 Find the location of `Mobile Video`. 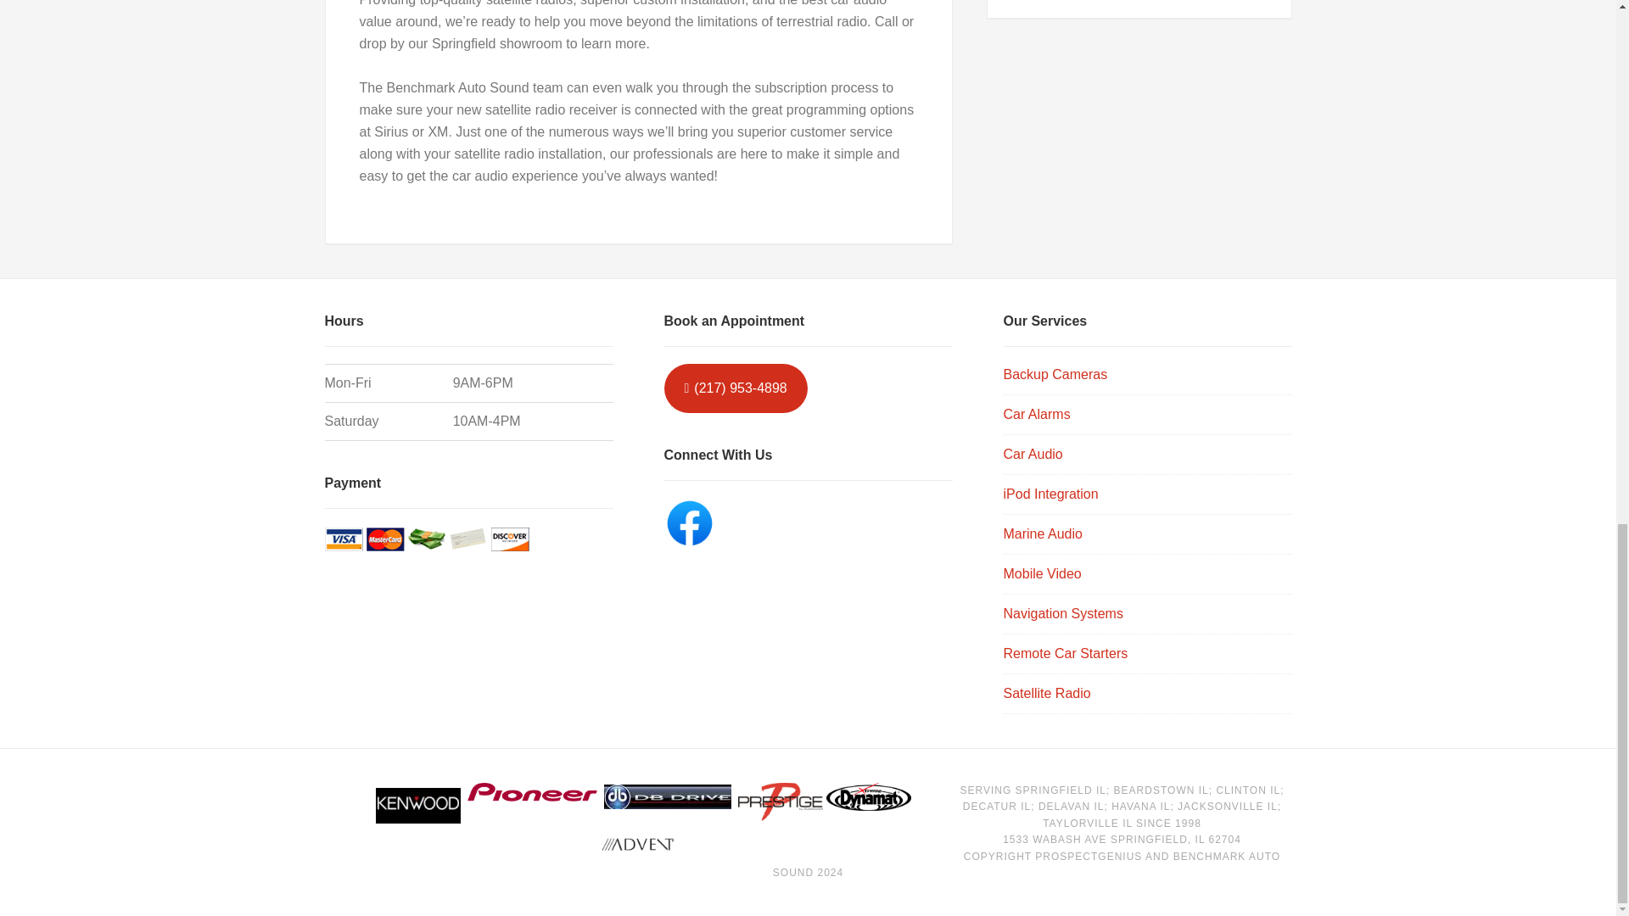

Mobile Video is located at coordinates (1042, 573).